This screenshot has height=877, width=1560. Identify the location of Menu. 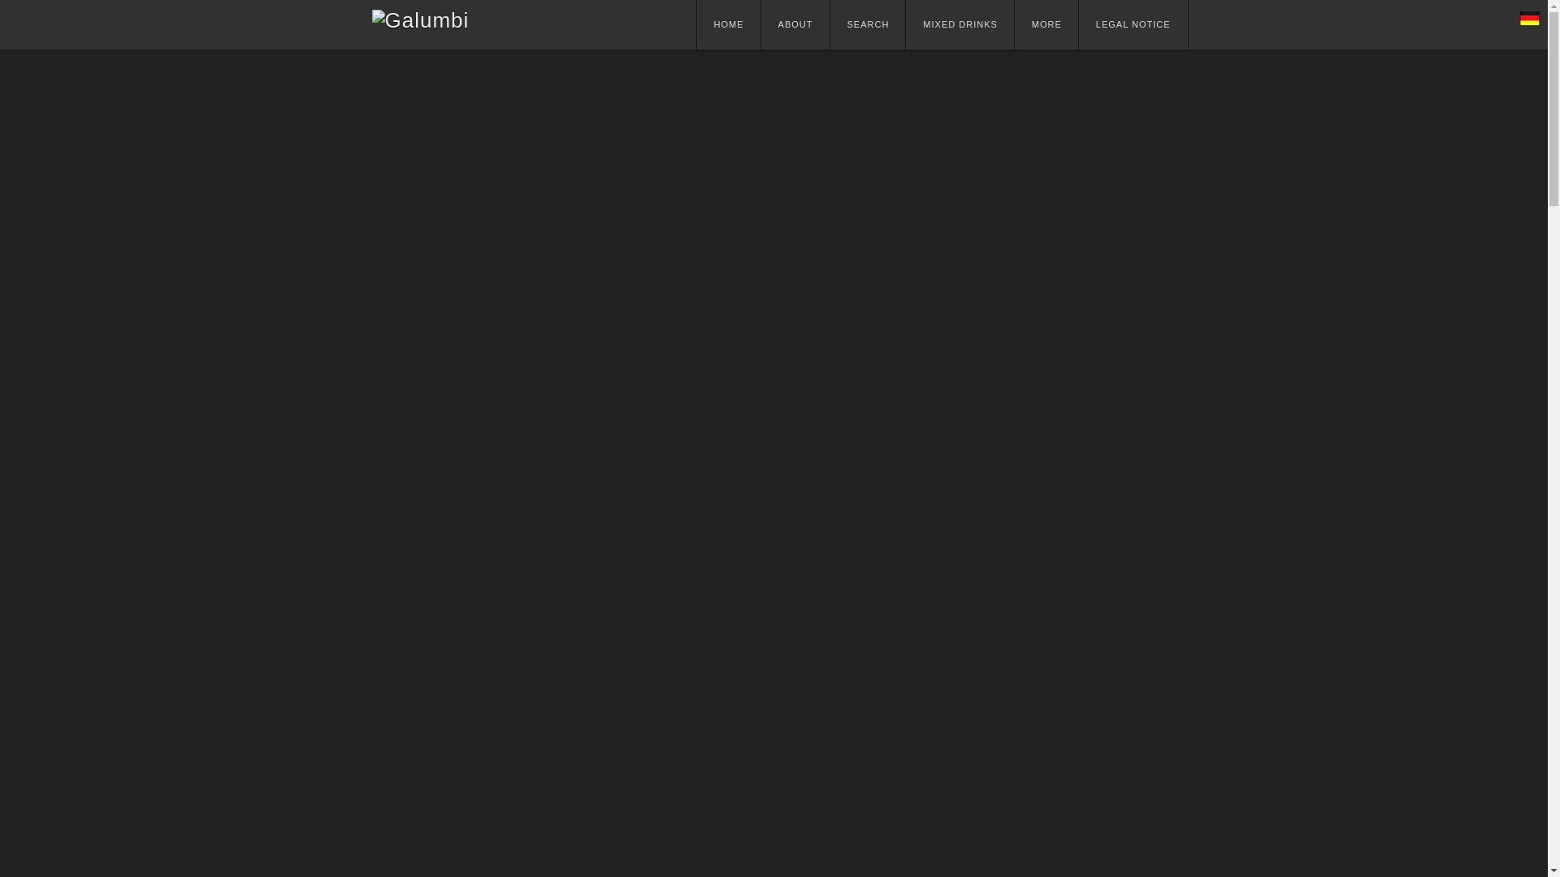
(737, 29).